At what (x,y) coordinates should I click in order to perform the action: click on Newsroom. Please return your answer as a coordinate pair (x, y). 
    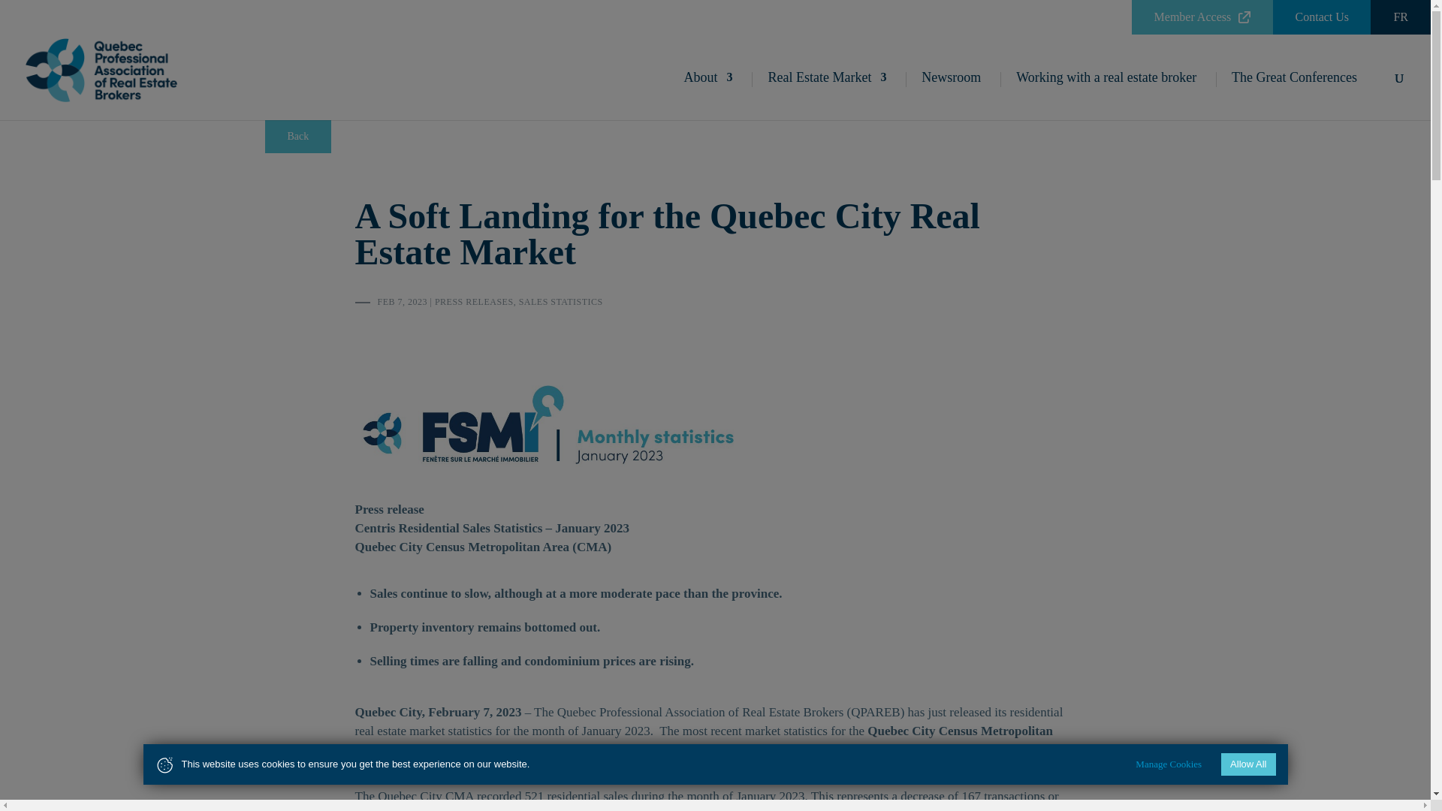
    Looking at the image, I should click on (943, 96).